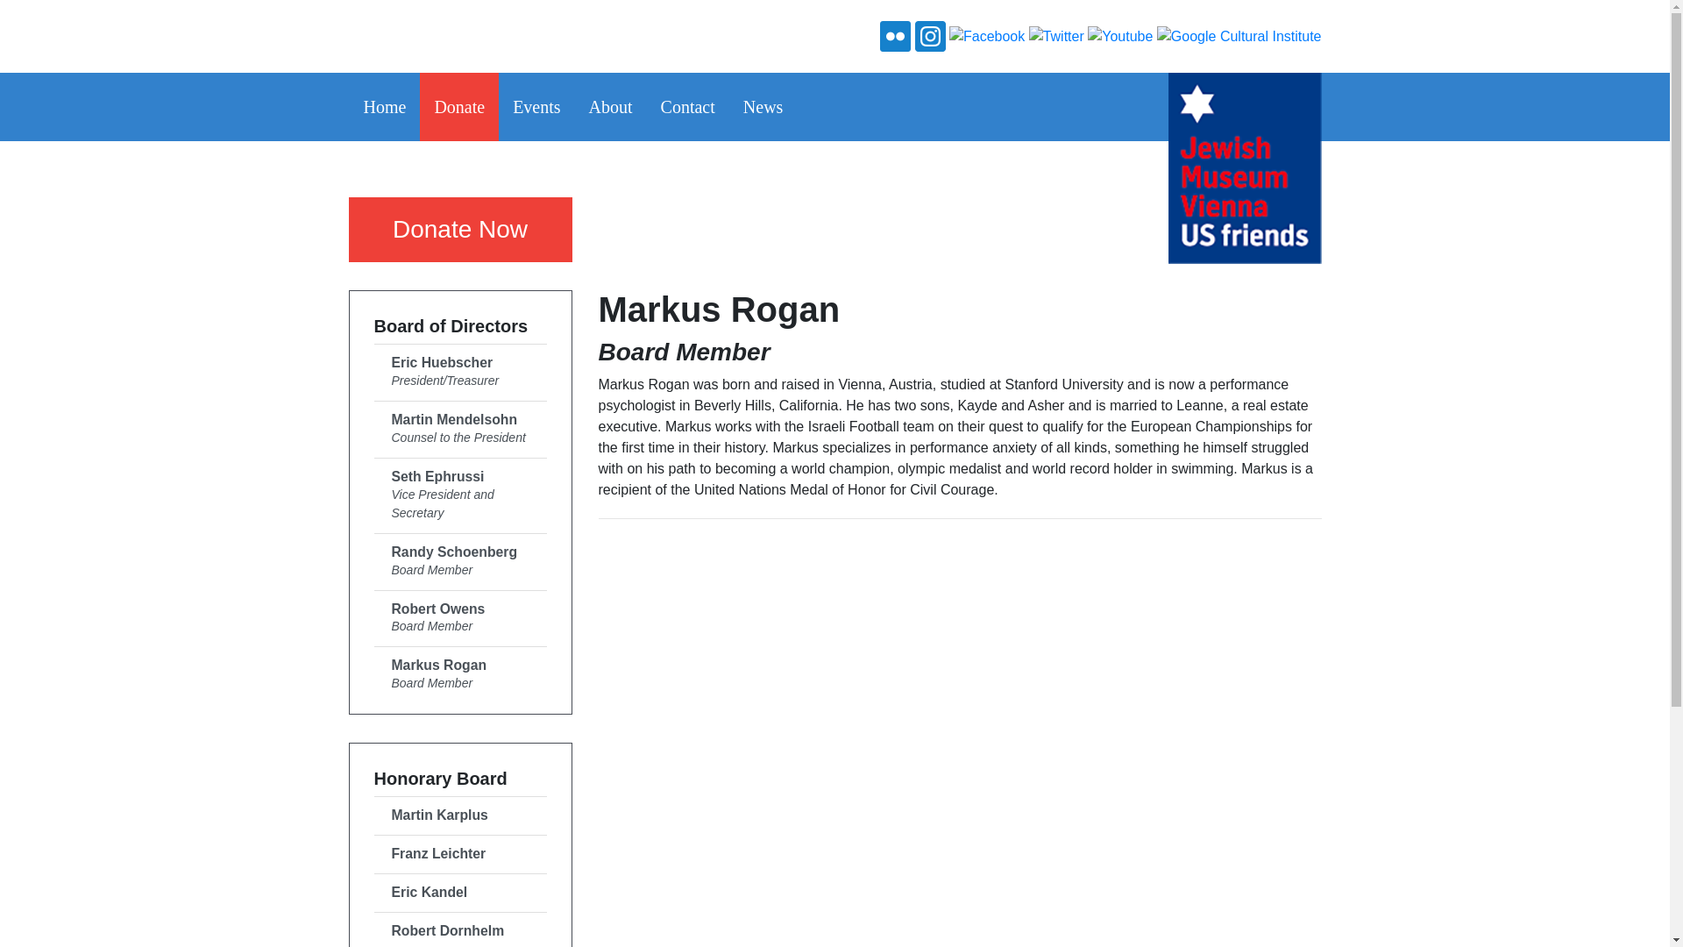 This screenshot has height=947, width=1683. Describe the element at coordinates (459, 230) in the screenshot. I see `Donate Now` at that location.